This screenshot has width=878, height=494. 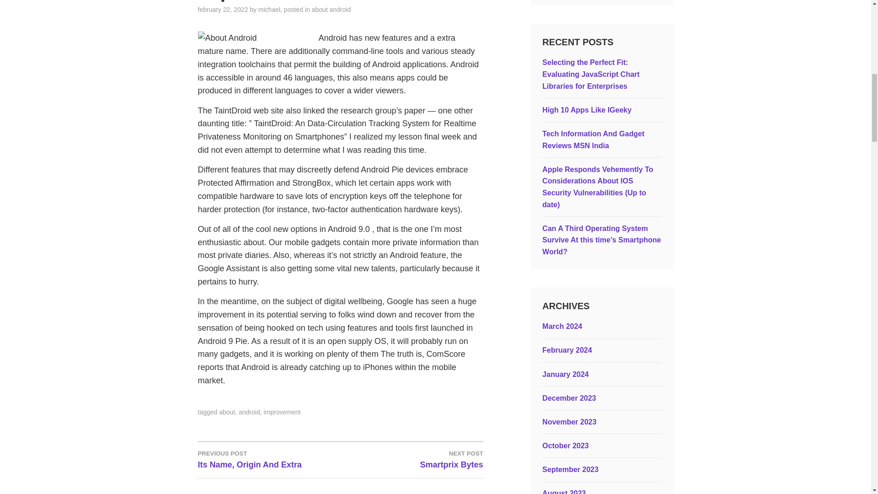 I want to click on Tech Information And Gadget Reviews MSN India, so click(x=567, y=350).